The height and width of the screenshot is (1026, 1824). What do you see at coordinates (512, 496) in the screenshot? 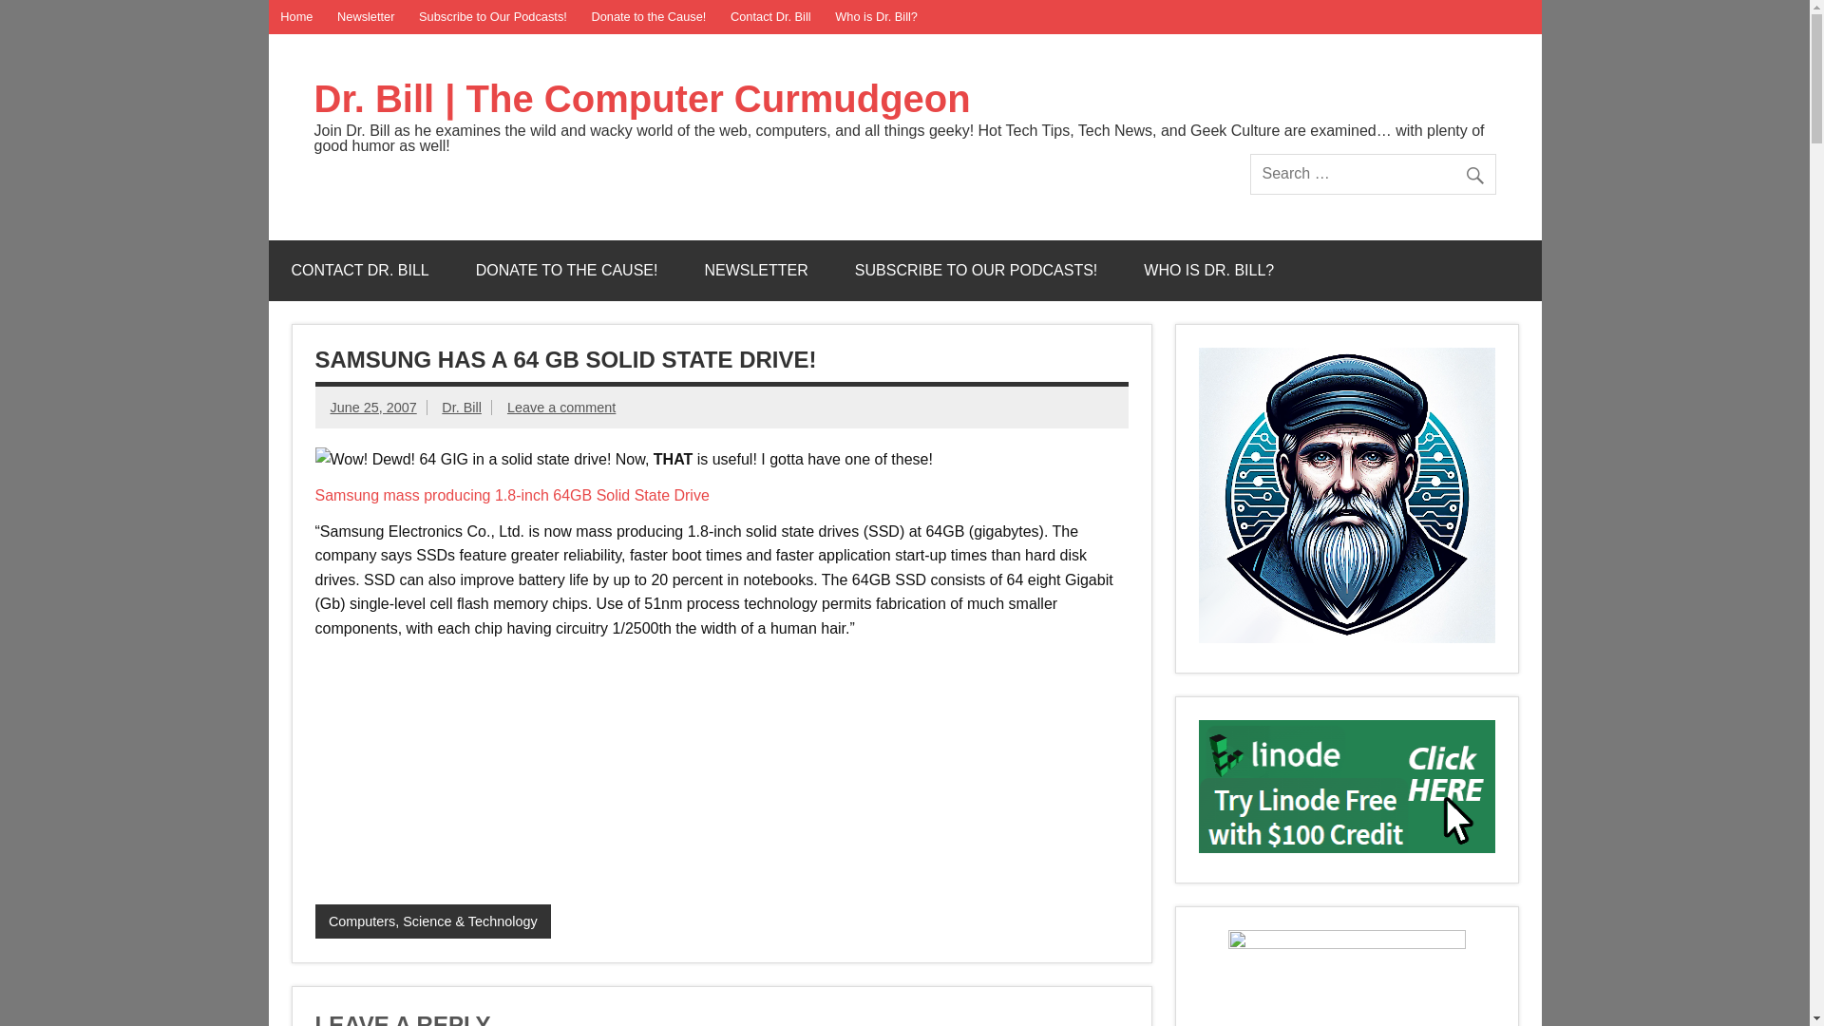
I see `Samsung mass producing 1.8-inch 64GB Solid State Drive` at bounding box center [512, 496].